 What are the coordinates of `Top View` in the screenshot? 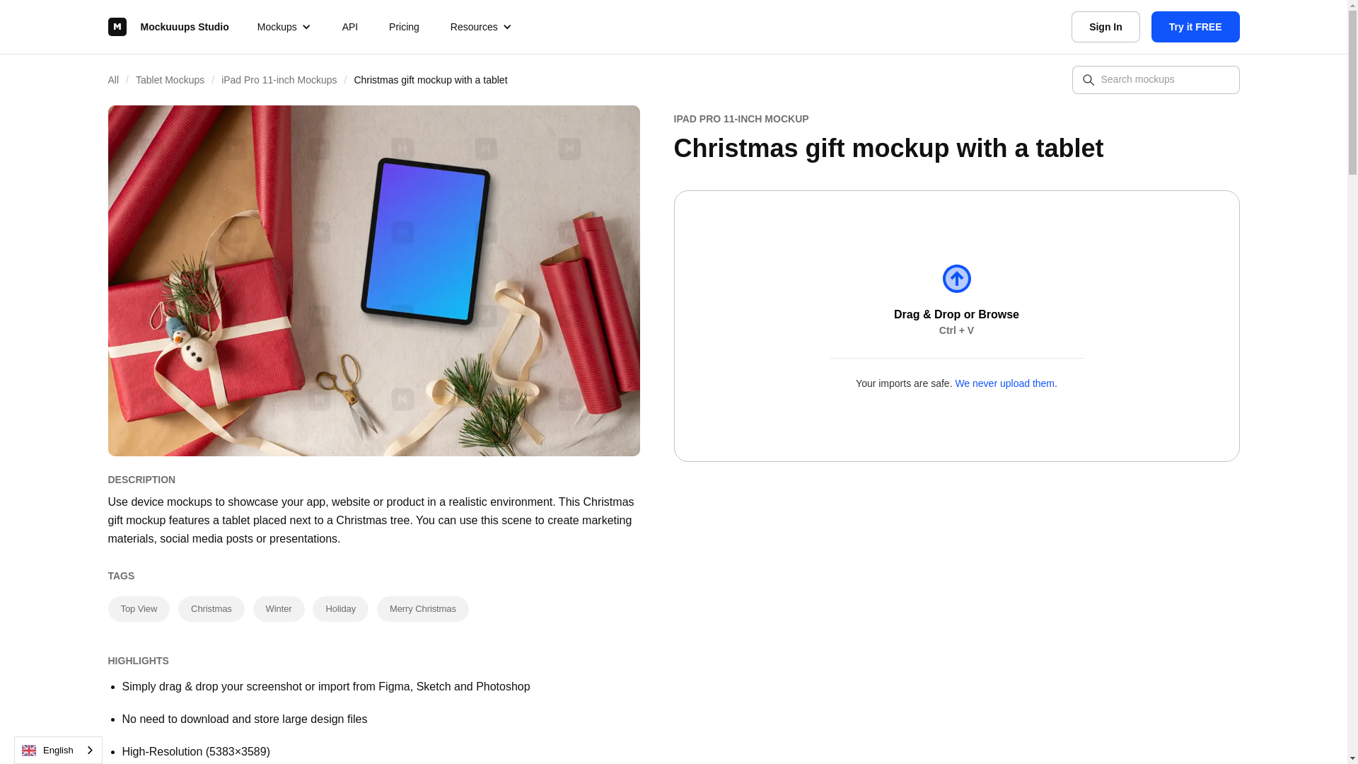 It's located at (139, 609).